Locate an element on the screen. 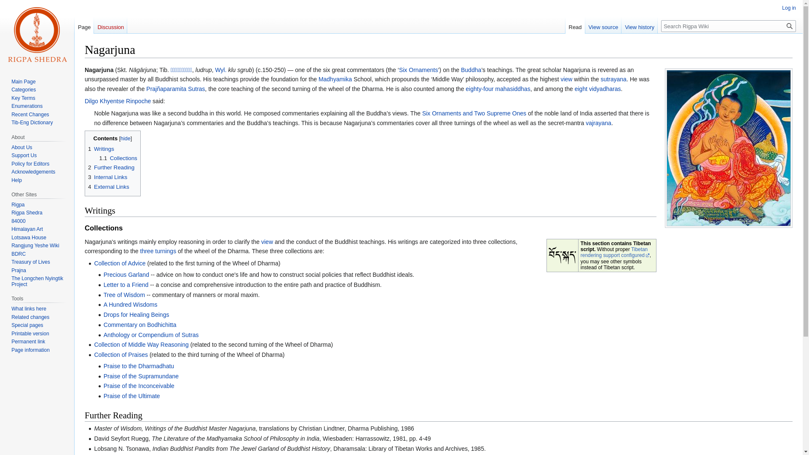 This screenshot has height=455, width=809. Anthology or Compendium of Sutras is located at coordinates (151, 335).